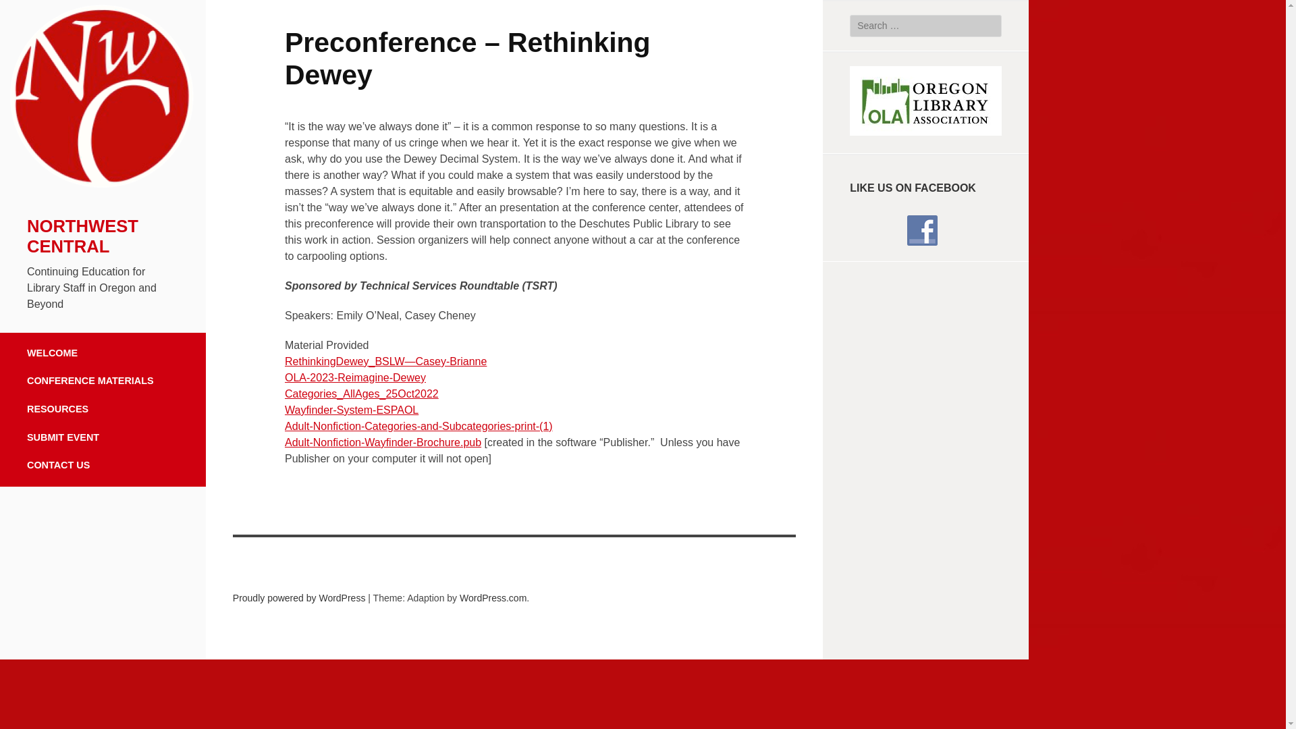 The height and width of the screenshot is (729, 1296). Describe the element at coordinates (82, 236) in the screenshot. I see `NORTHWEST CENTRAL` at that location.